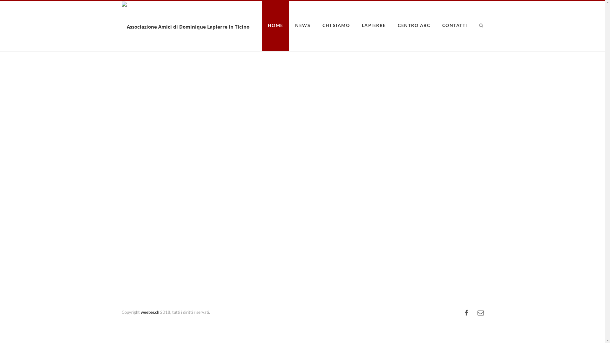 The width and height of the screenshot is (610, 343). What do you see at coordinates (150, 313) in the screenshot?
I see `weeber.ch` at bounding box center [150, 313].